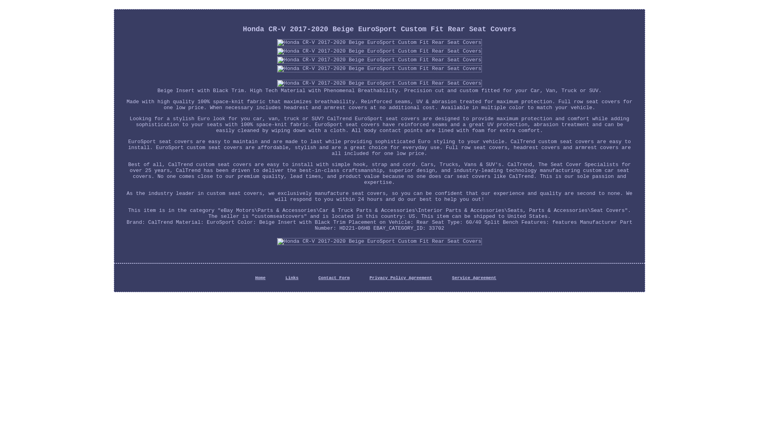 This screenshot has width=759, height=427. I want to click on Privacy Policy Agreement, so click(401, 278).